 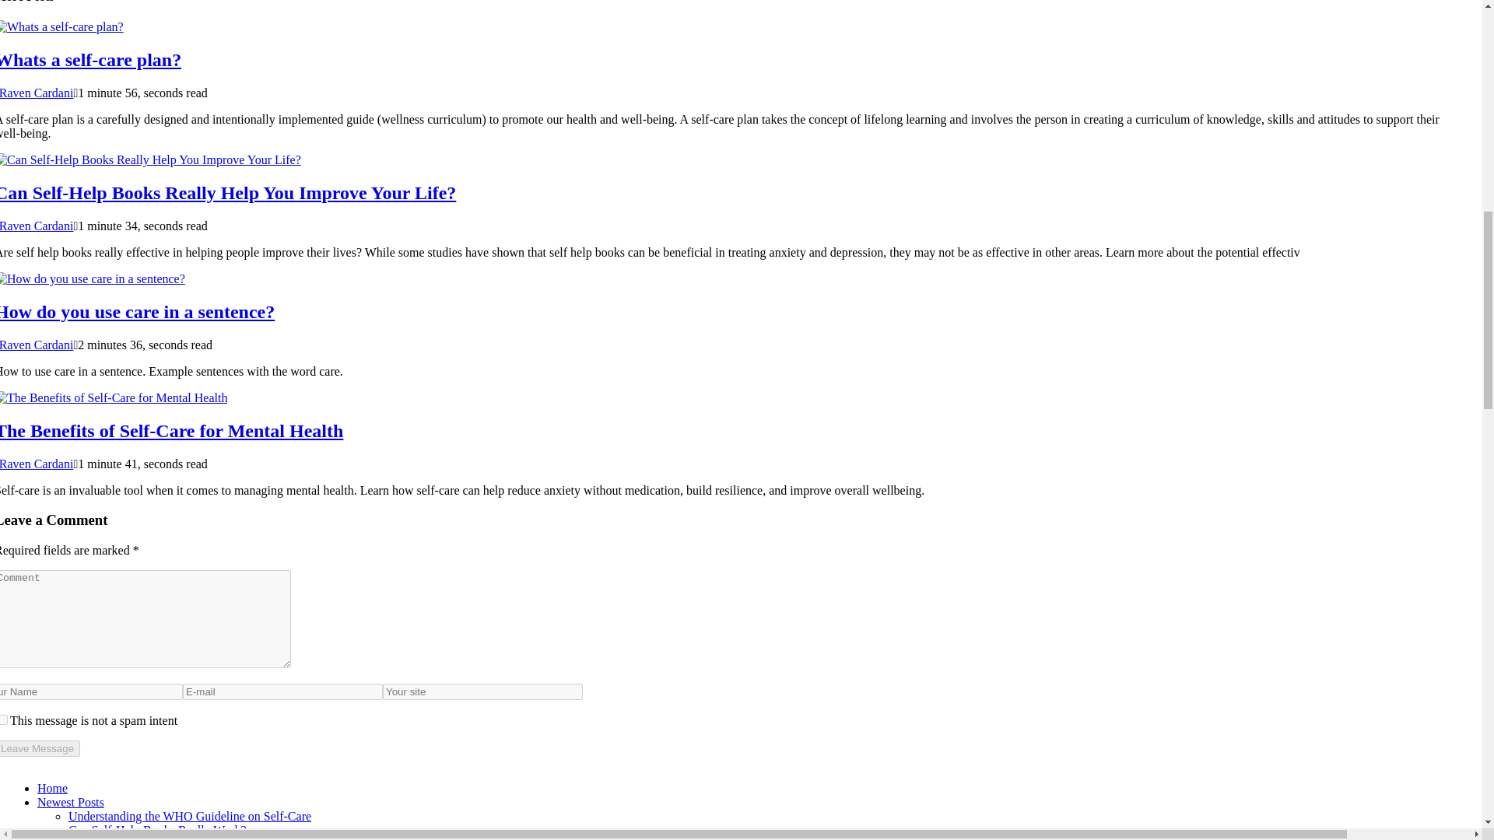 What do you see at coordinates (52, 788) in the screenshot?
I see `Home` at bounding box center [52, 788].